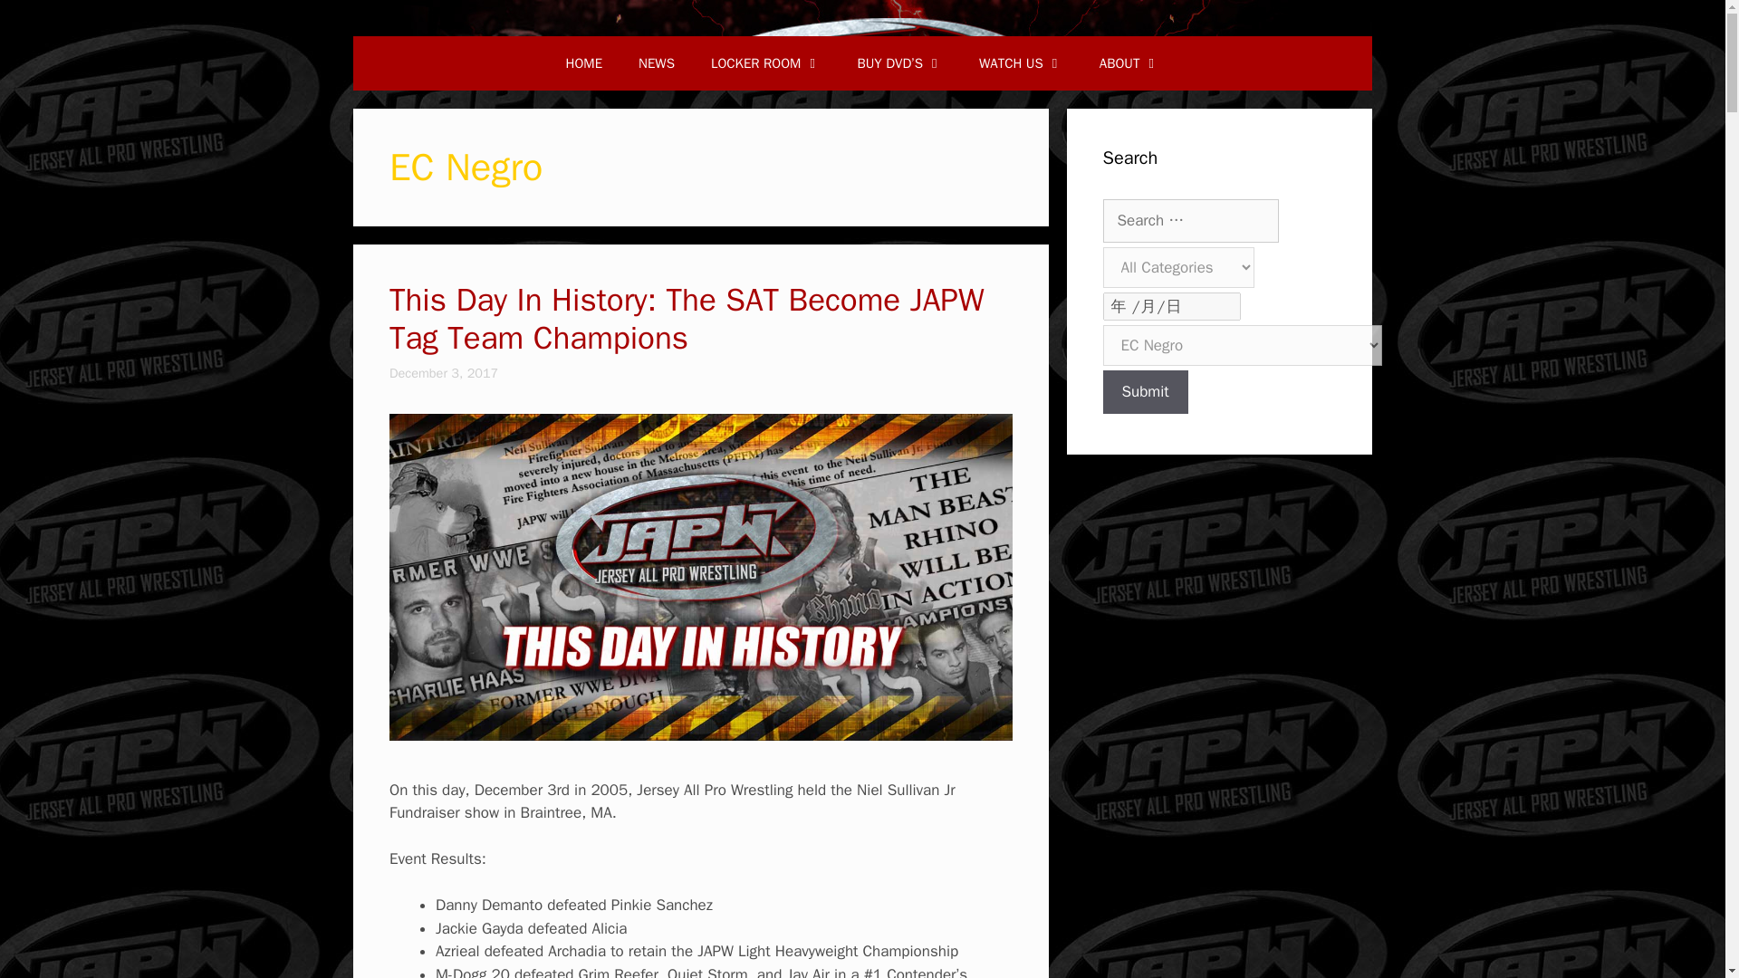 This screenshot has height=978, width=1739. Describe the element at coordinates (1145, 391) in the screenshot. I see `Submit` at that location.